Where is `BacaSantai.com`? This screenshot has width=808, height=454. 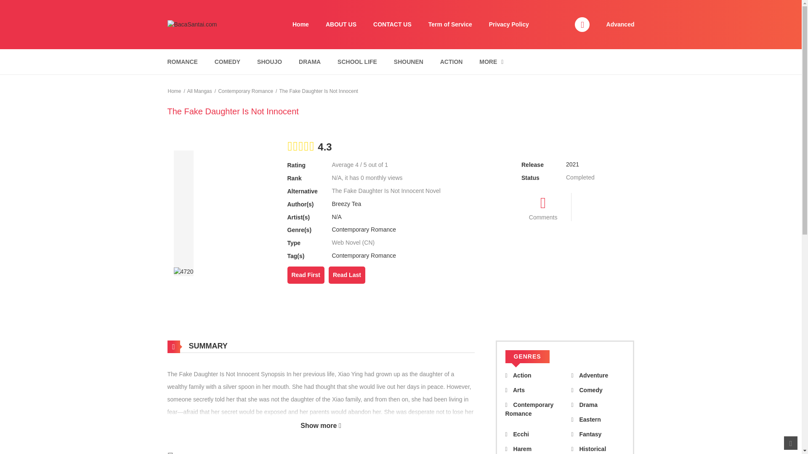
BacaSantai.com is located at coordinates (192, 24).